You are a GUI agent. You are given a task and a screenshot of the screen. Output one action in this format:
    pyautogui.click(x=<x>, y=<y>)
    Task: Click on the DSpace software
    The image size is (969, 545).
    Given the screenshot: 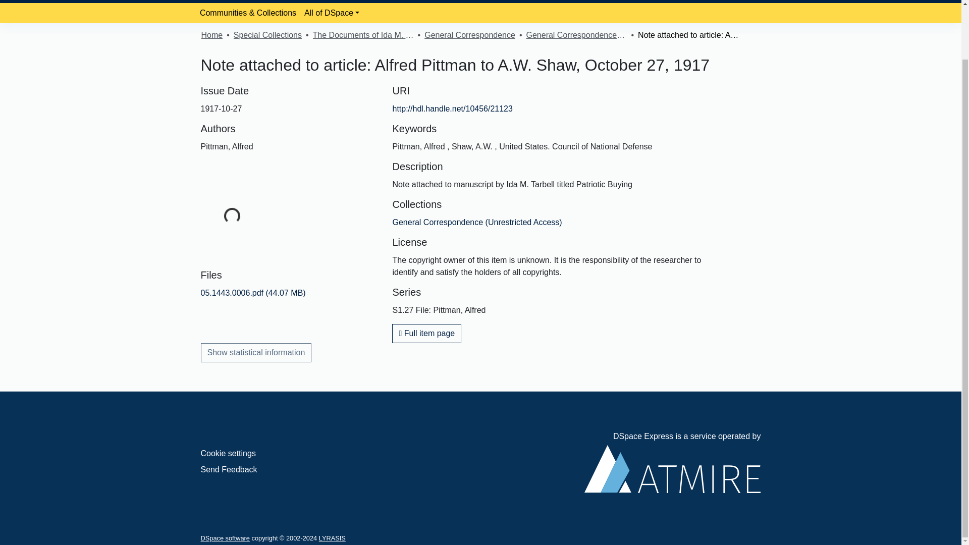 What is the action you would take?
    pyautogui.click(x=225, y=538)
    